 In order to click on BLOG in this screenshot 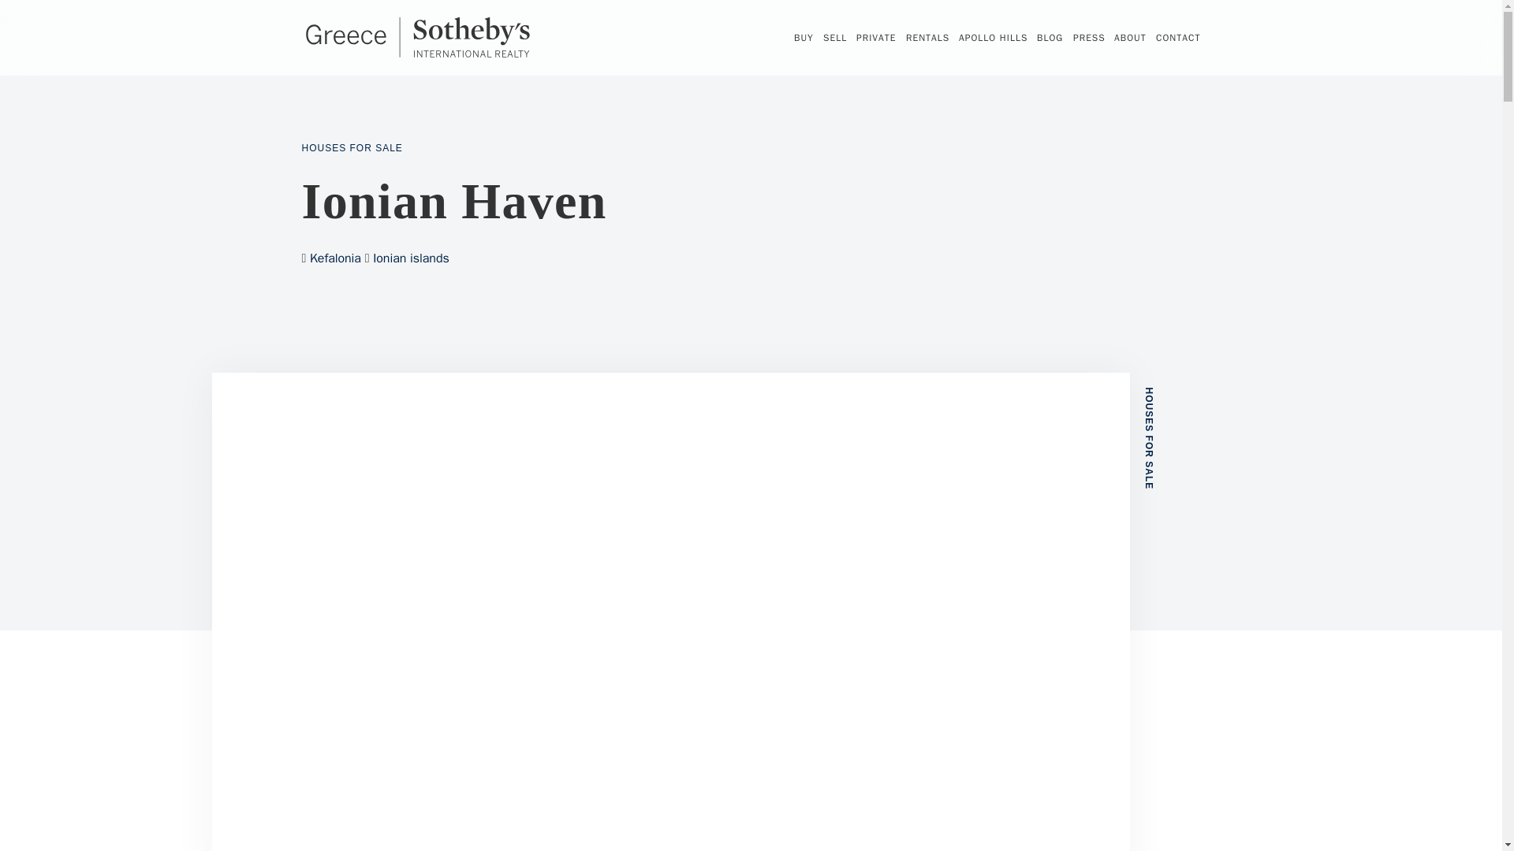, I will do `click(1050, 38)`.